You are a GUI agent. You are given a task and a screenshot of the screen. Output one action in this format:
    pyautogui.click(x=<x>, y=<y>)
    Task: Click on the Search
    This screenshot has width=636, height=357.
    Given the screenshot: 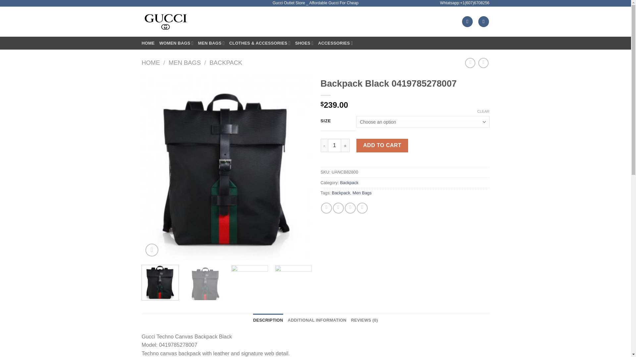 What is the action you would take?
    pyautogui.click(x=450, y=22)
    